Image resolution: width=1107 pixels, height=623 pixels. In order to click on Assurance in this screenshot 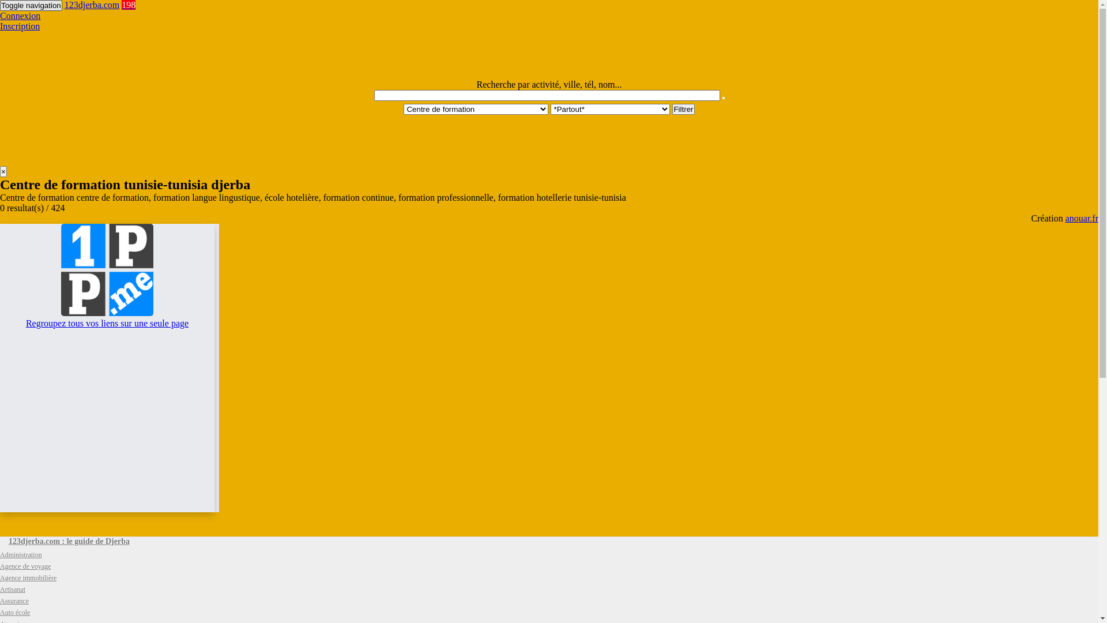, I will do `click(14, 601)`.